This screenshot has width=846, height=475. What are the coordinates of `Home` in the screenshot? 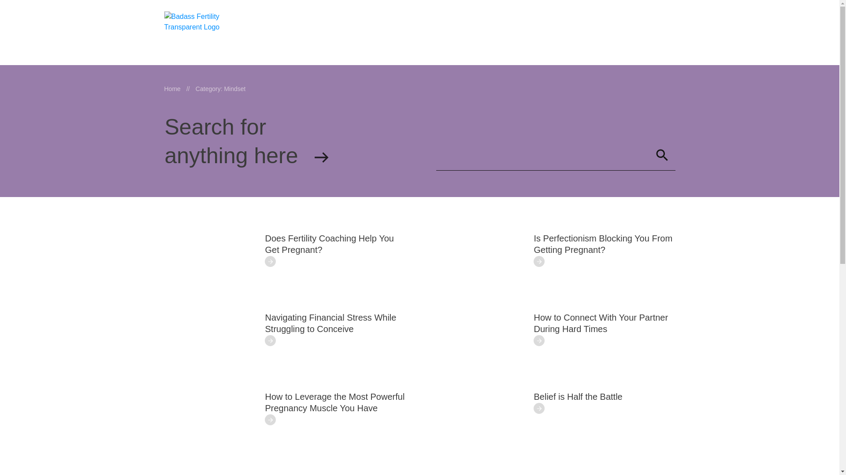 It's located at (172, 89).